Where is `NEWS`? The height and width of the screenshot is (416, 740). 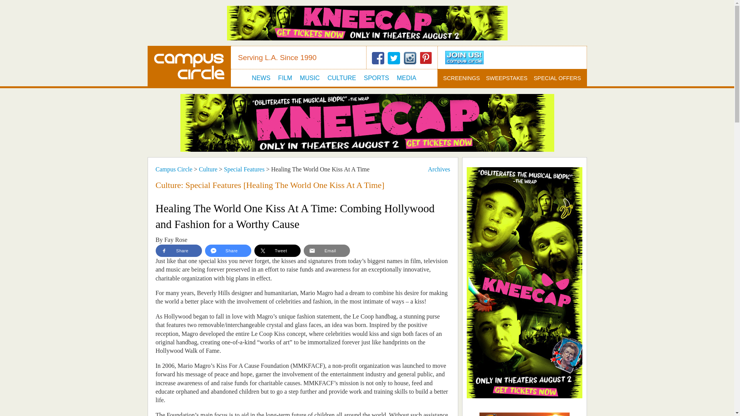 NEWS is located at coordinates (261, 78).